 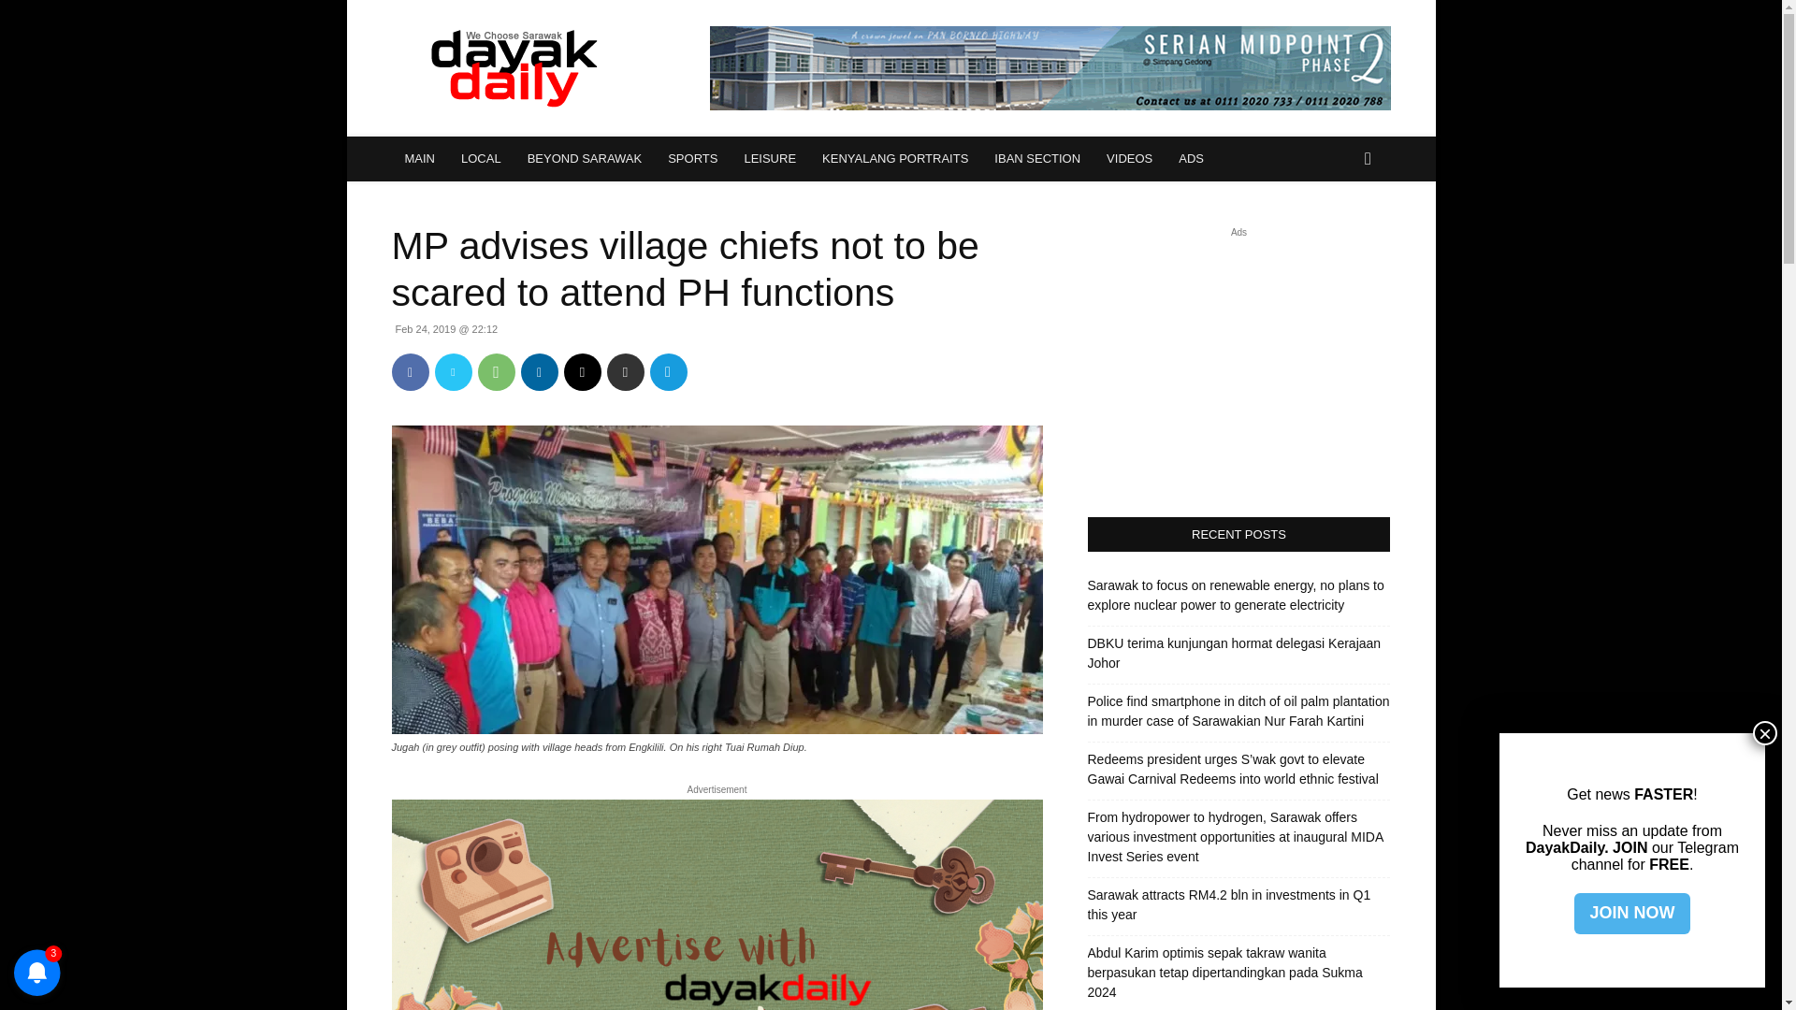 I want to click on Print, so click(x=625, y=372).